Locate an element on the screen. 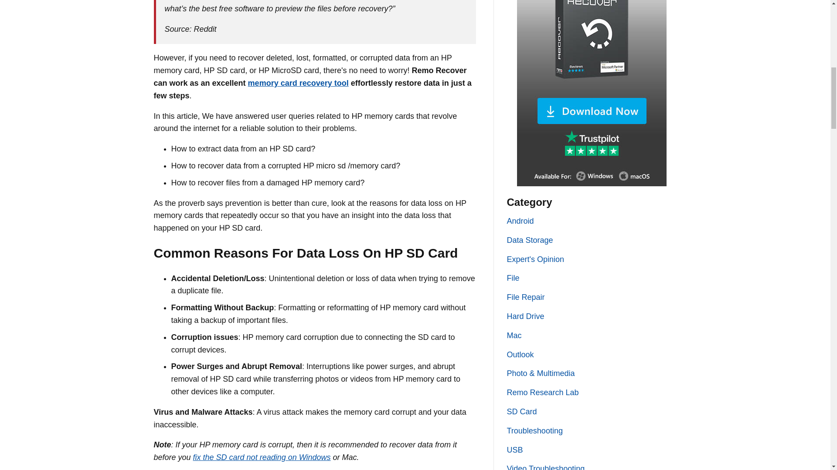 This screenshot has height=470, width=837. Data Storage is located at coordinates (529, 240).